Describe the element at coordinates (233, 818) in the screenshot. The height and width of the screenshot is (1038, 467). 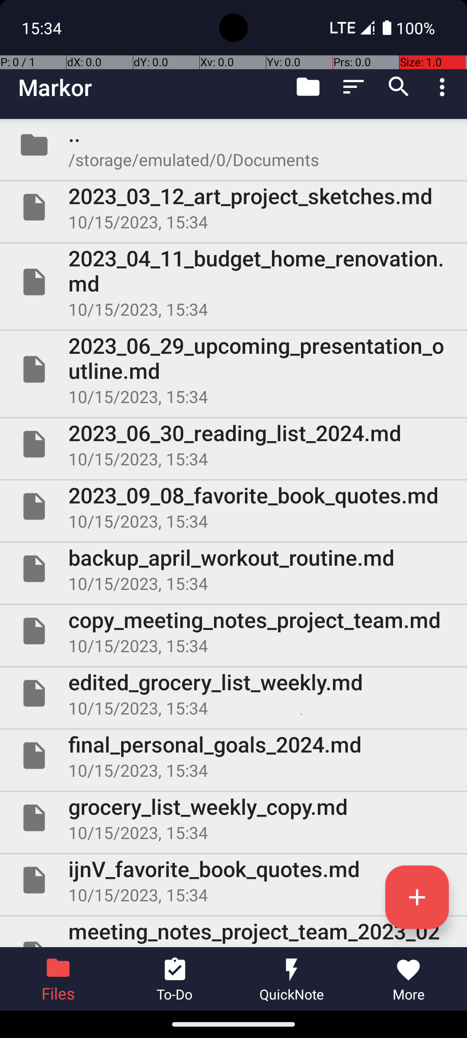
I see `File grocery_list_weekly_copy.md ` at that location.